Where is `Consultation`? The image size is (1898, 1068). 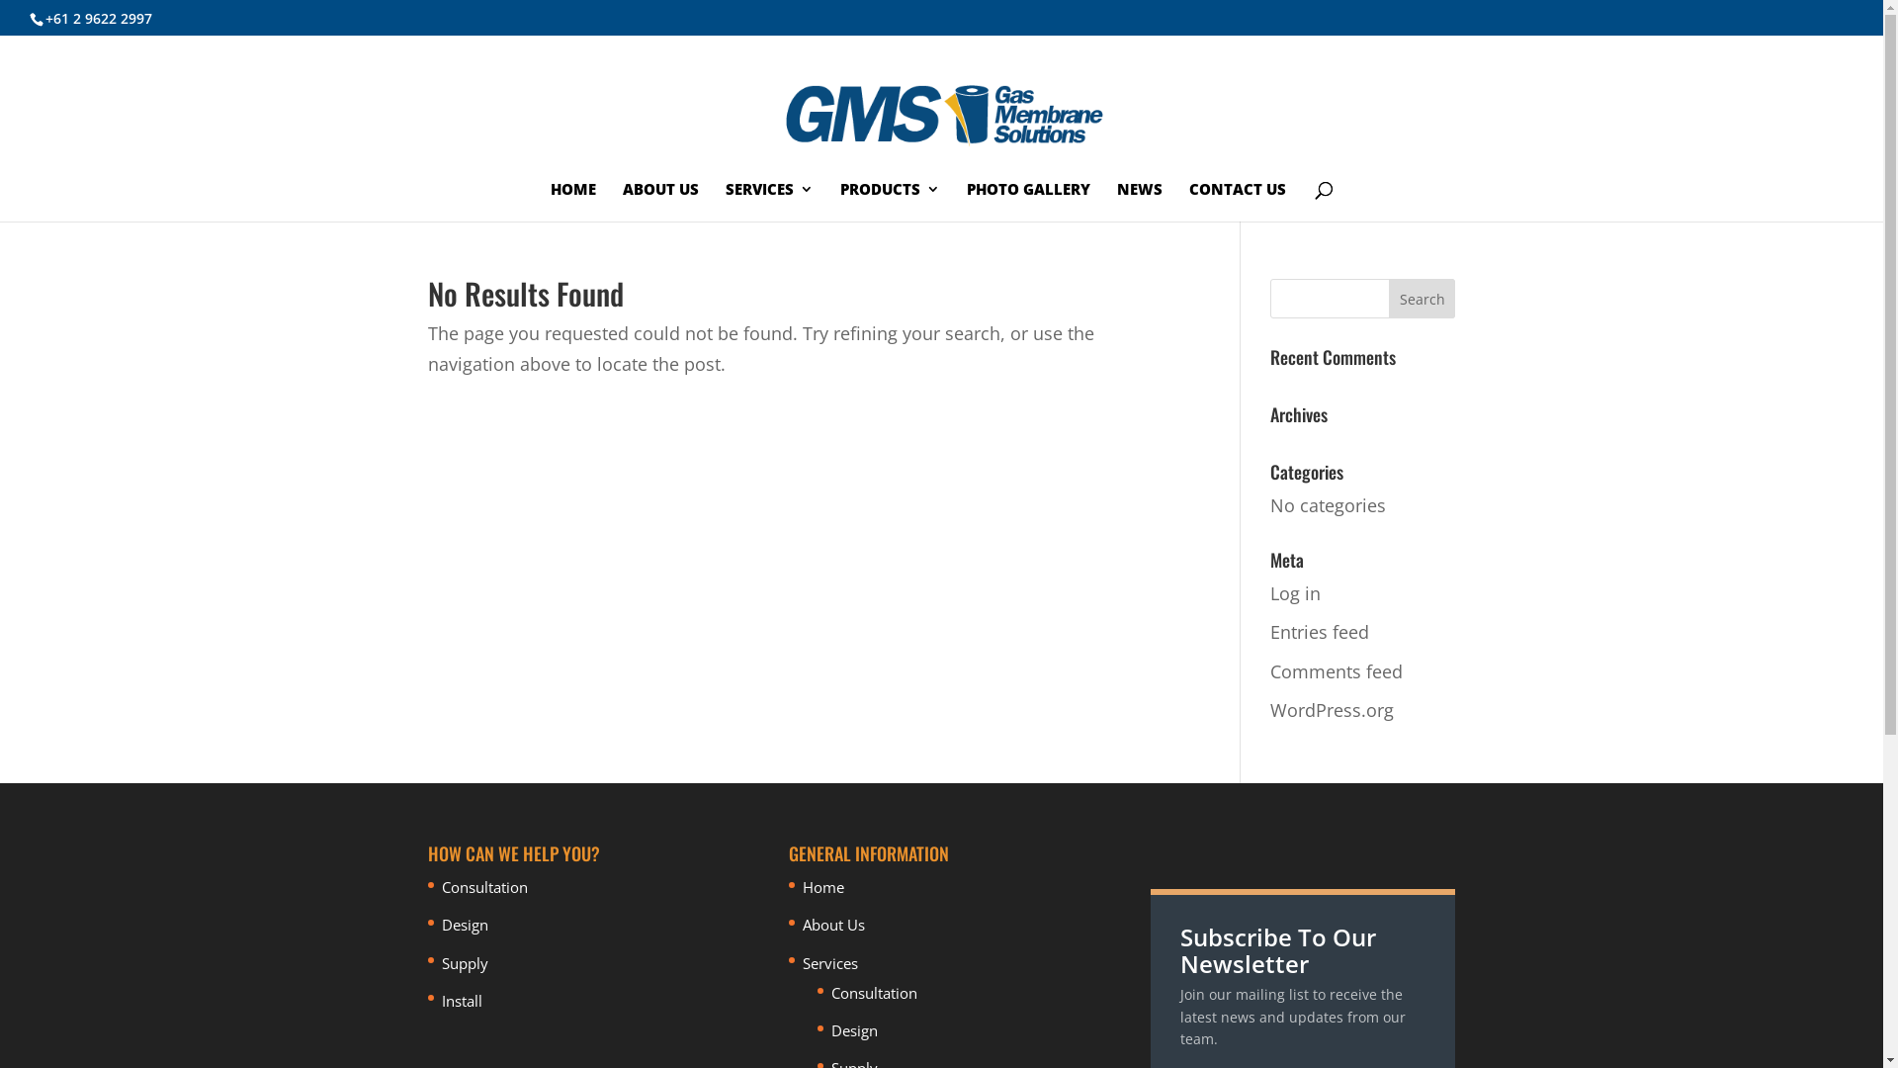 Consultation is located at coordinates (484, 887).